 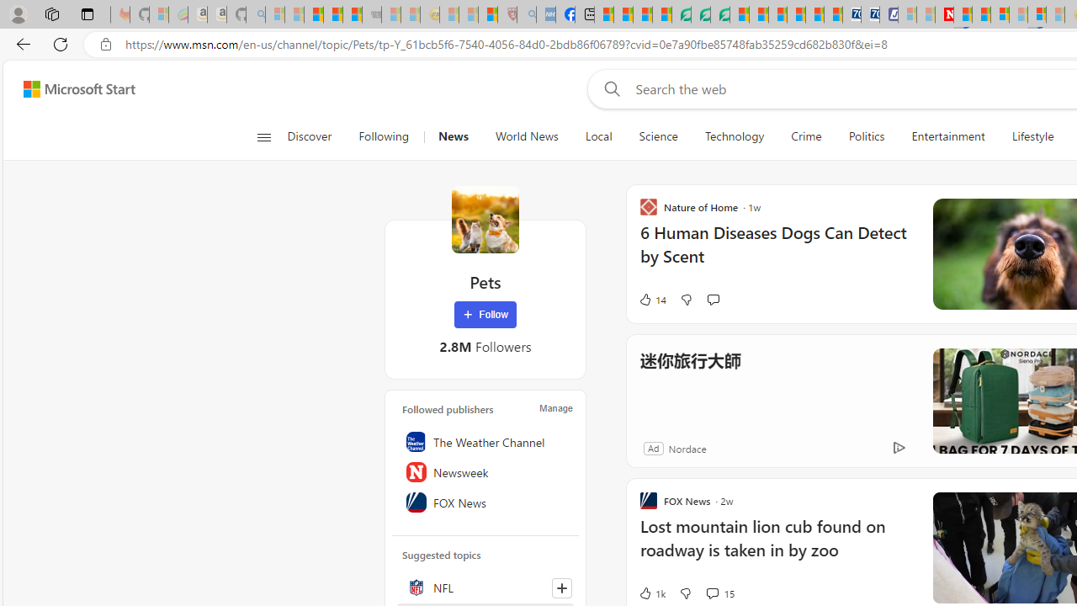 I want to click on Follow this topic, so click(x=561, y=587).